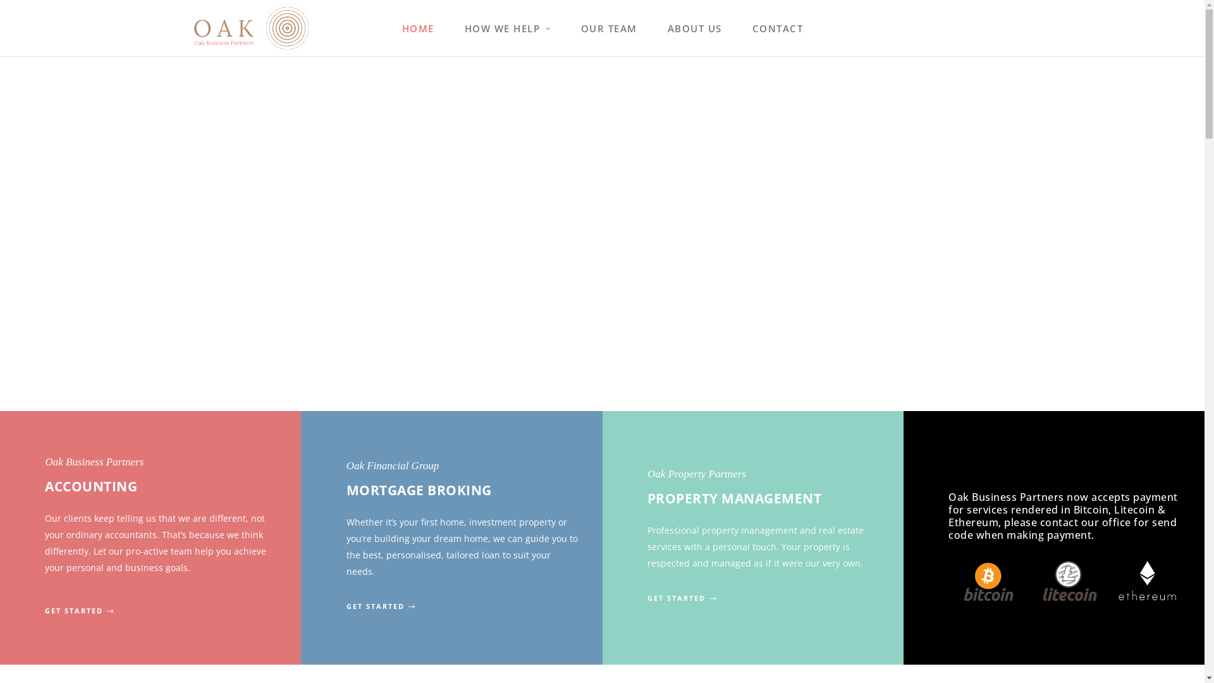 This screenshot has width=1214, height=683. Describe the element at coordinates (778, 28) in the screenshot. I see `CONTACT` at that location.